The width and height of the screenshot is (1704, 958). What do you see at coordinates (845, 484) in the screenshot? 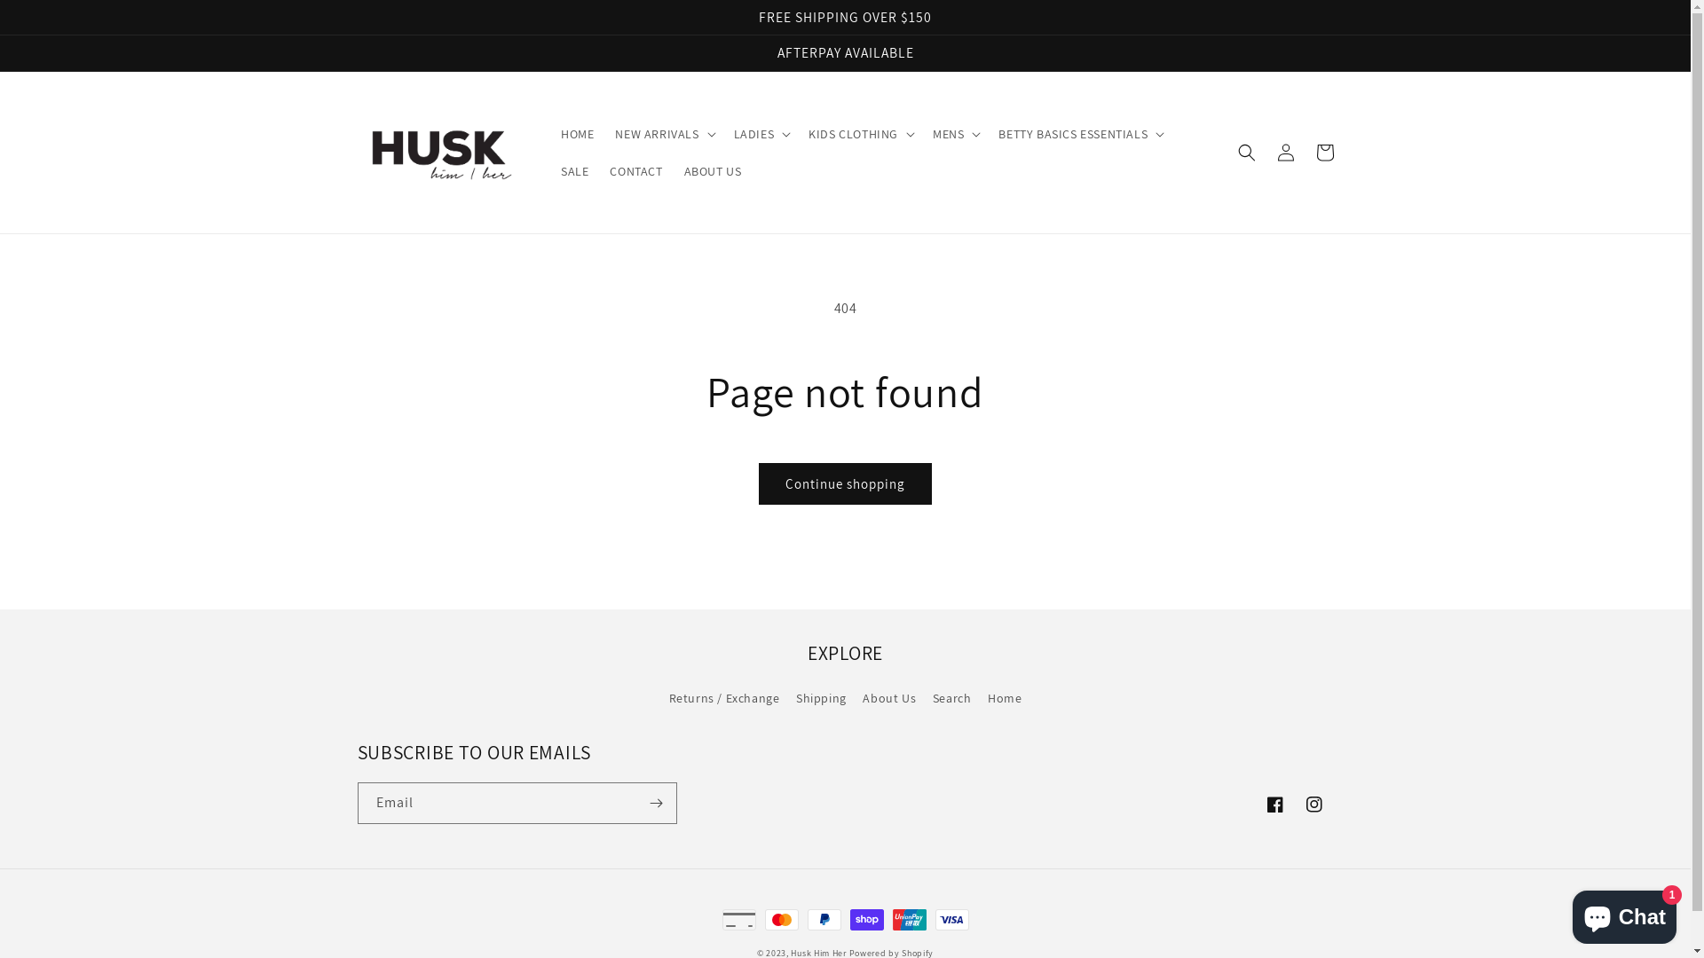
I see `Continue shopping` at bounding box center [845, 484].